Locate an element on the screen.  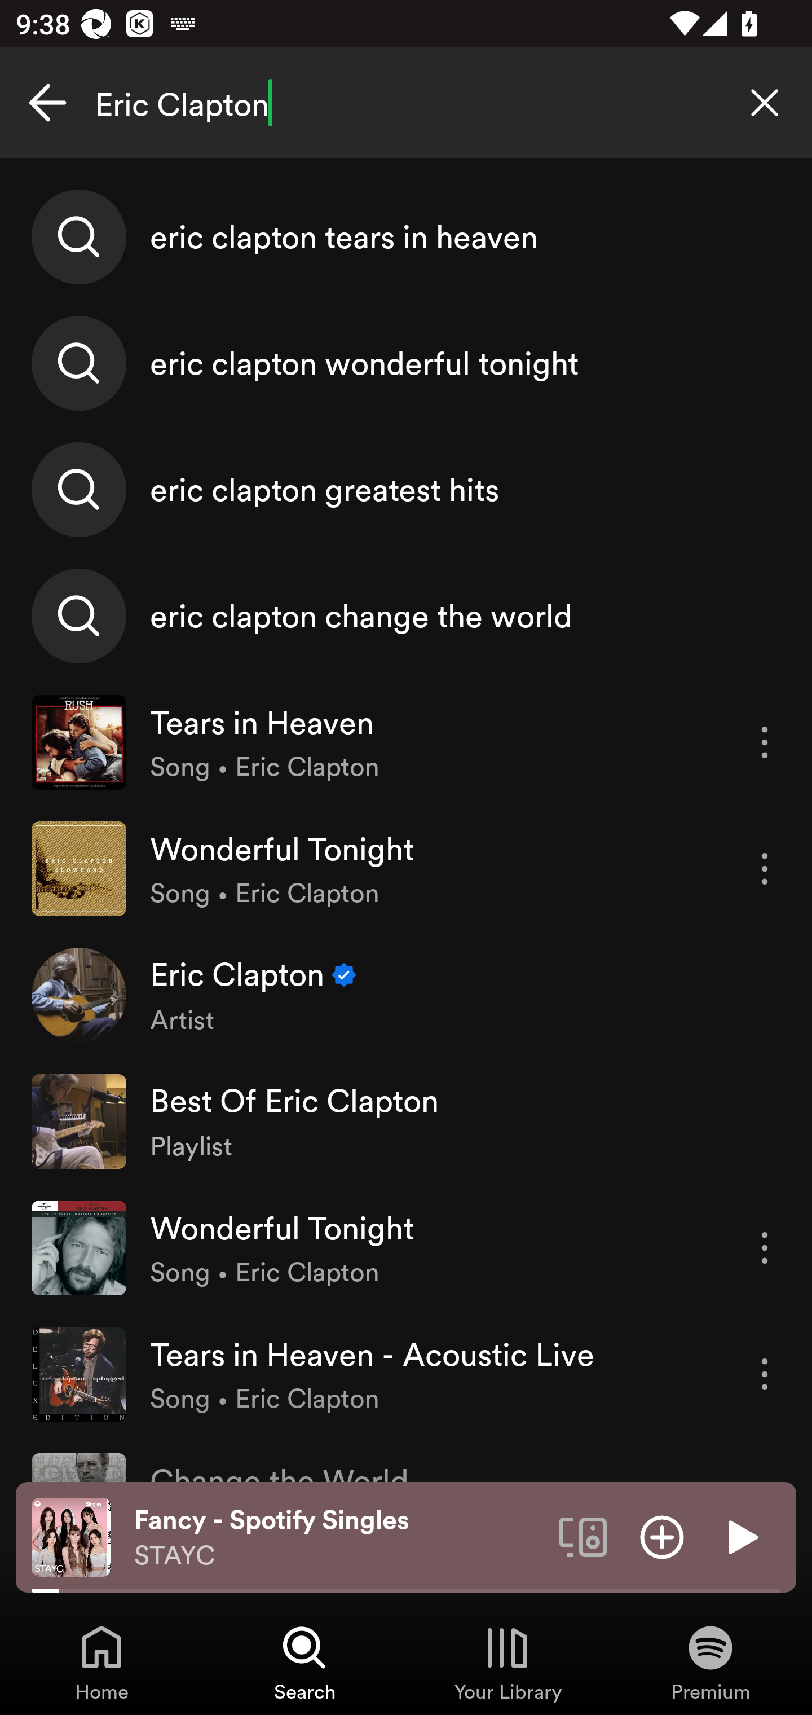
Home, Tab 1 of 4 Home Home is located at coordinates (101, 1662).